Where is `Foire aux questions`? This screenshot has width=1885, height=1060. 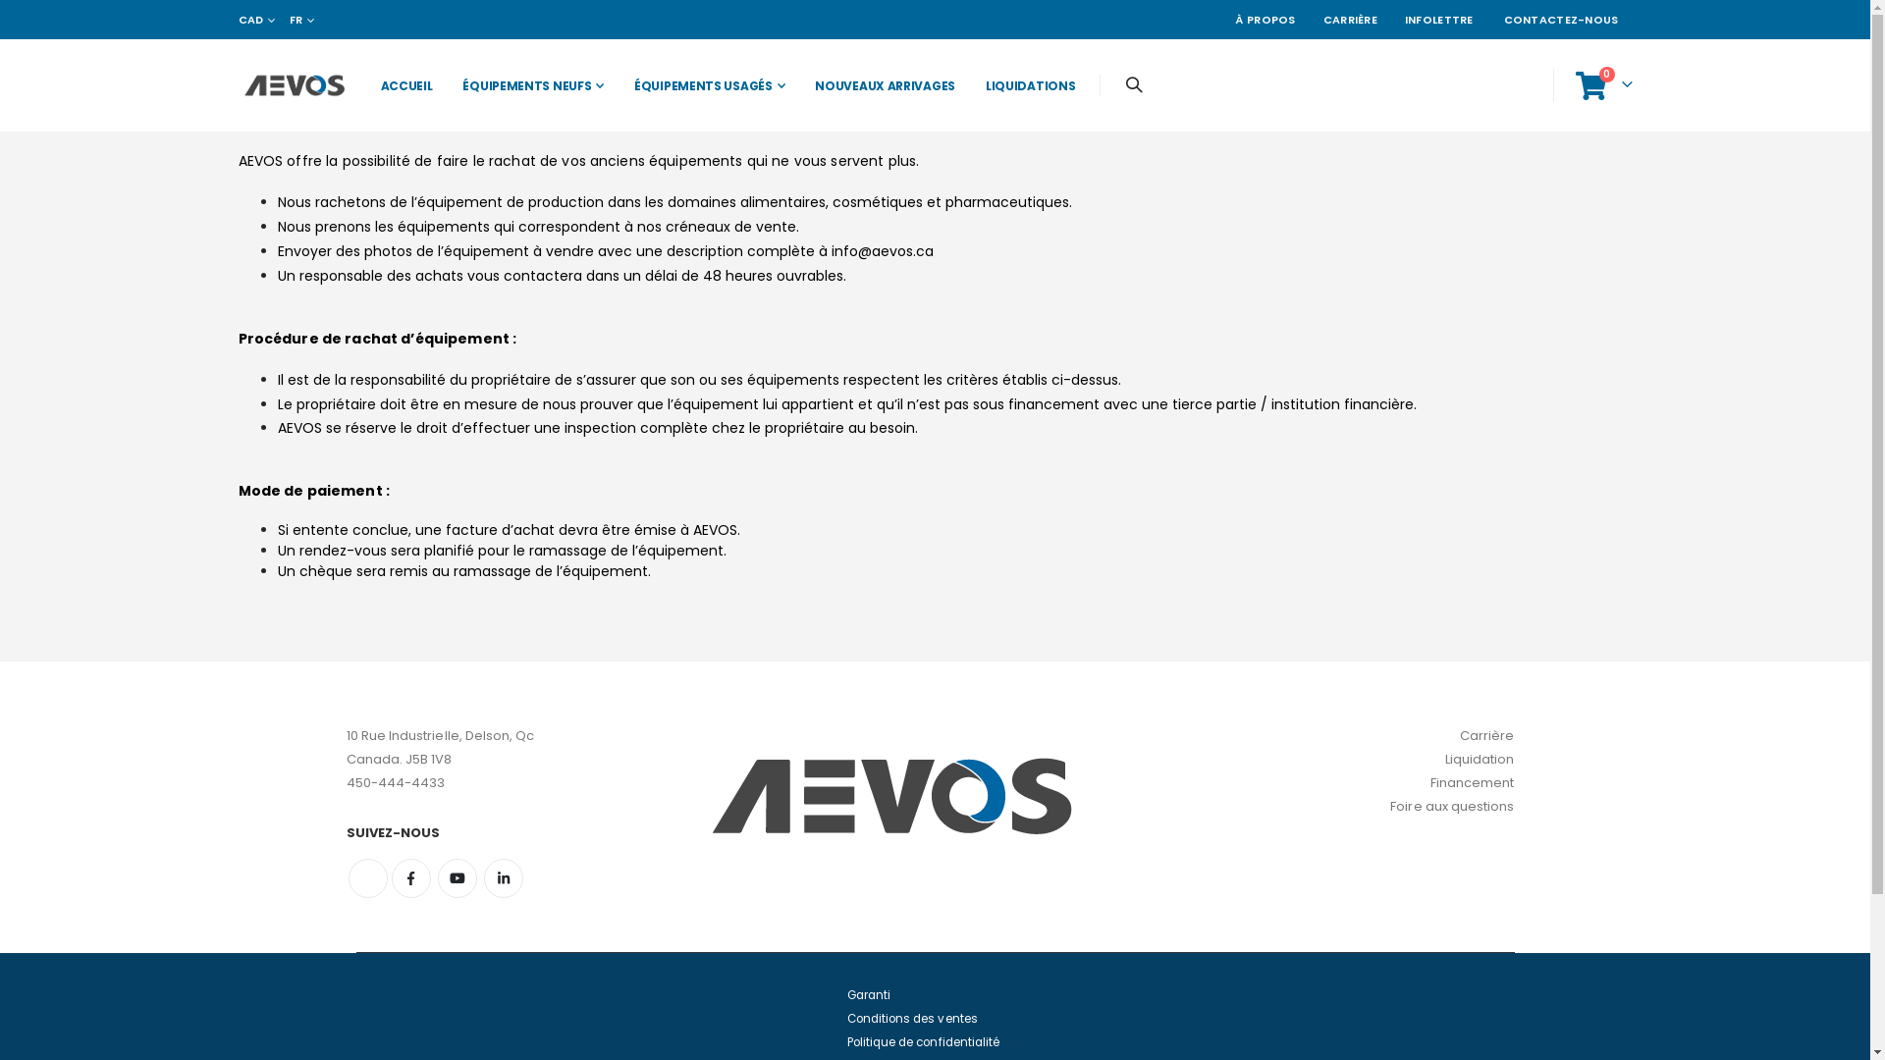
Foire aux questions is located at coordinates (1452, 807).